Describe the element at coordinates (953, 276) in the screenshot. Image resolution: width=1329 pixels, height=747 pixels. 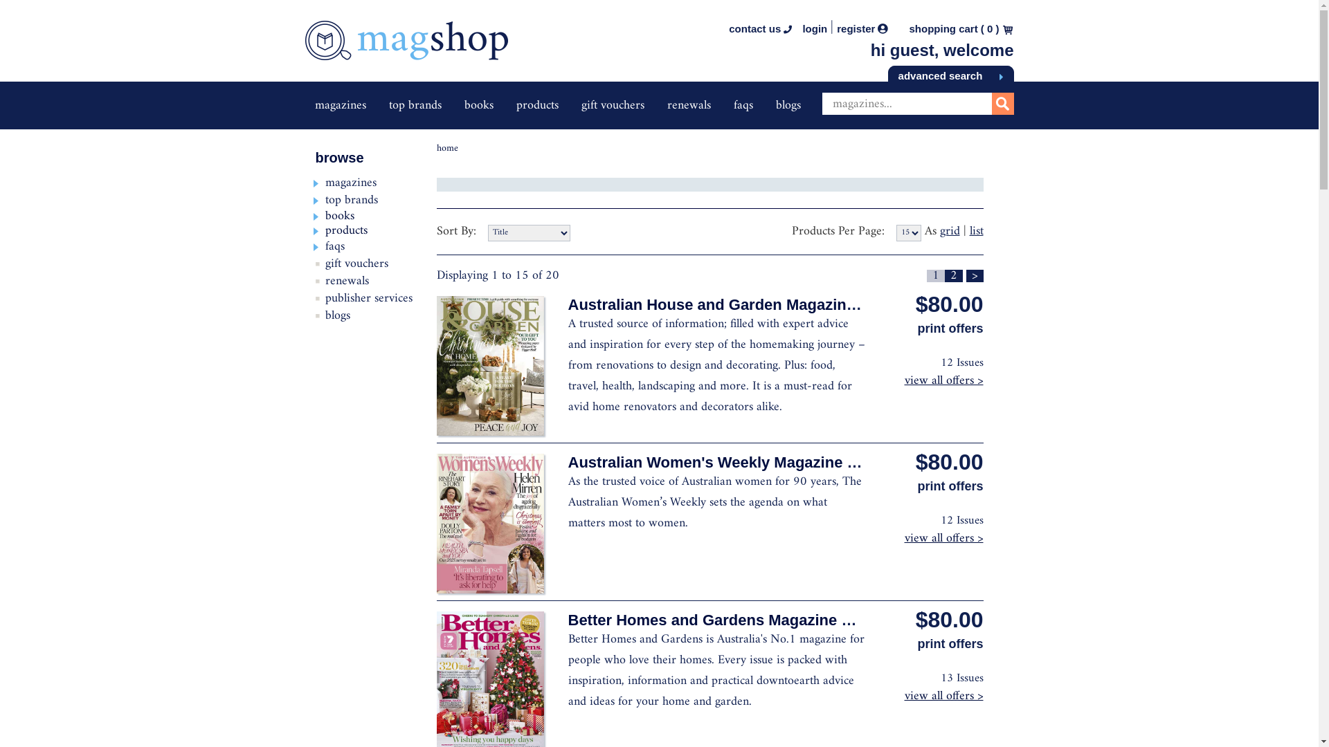
I see `2` at that location.